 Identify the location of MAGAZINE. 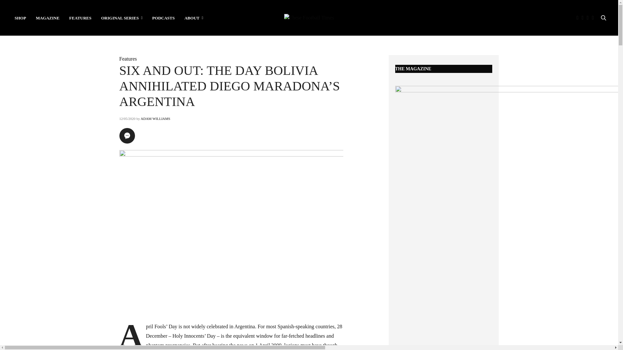
(47, 17).